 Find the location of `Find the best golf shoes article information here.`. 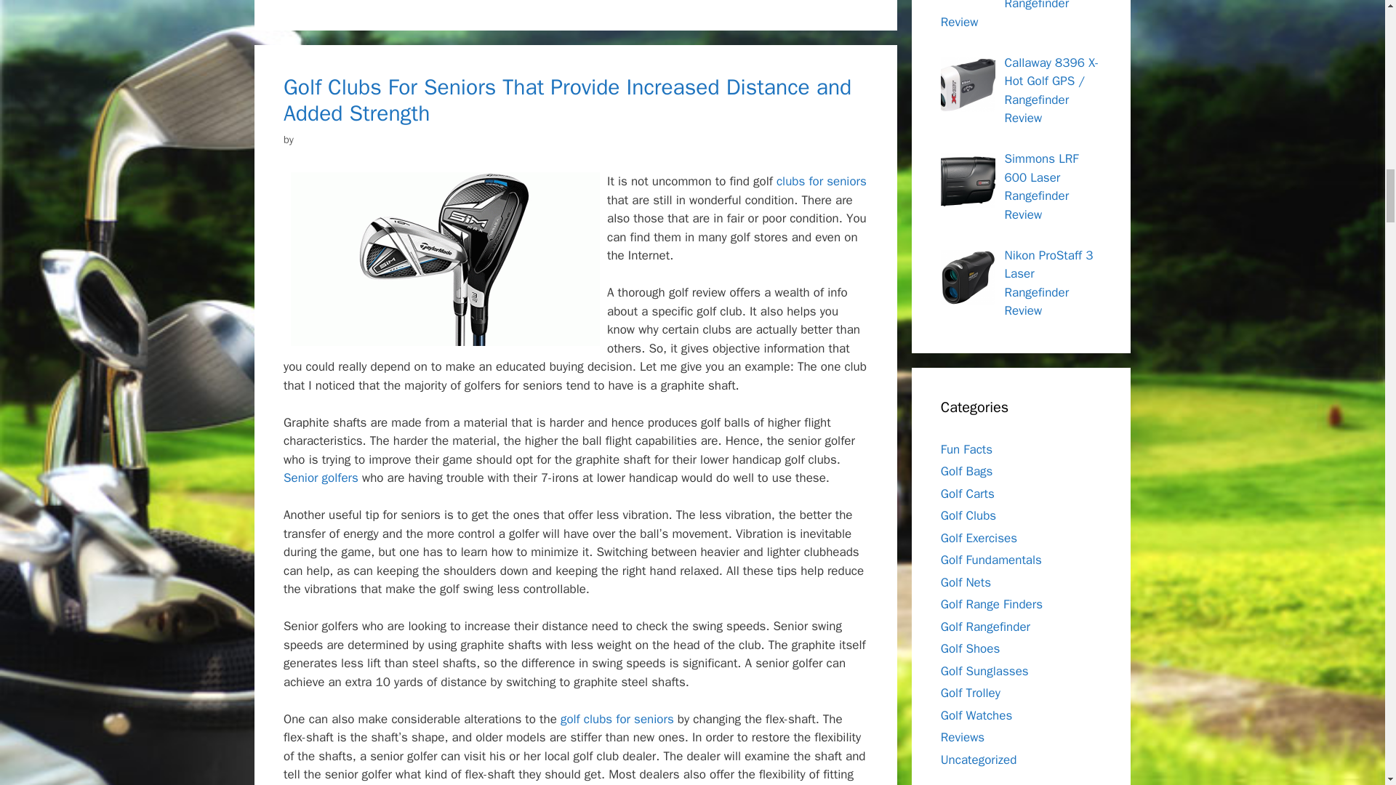

Find the best golf shoes article information here. is located at coordinates (970, 648).